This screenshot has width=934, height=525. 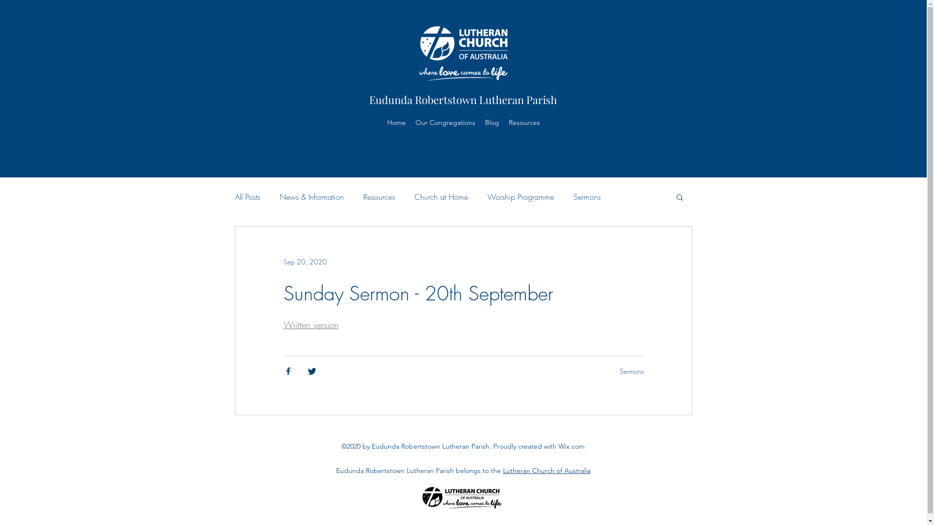 What do you see at coordinates (247, 197) in the screenshot?
I see `All Posts` at bounding box center [247, 197].